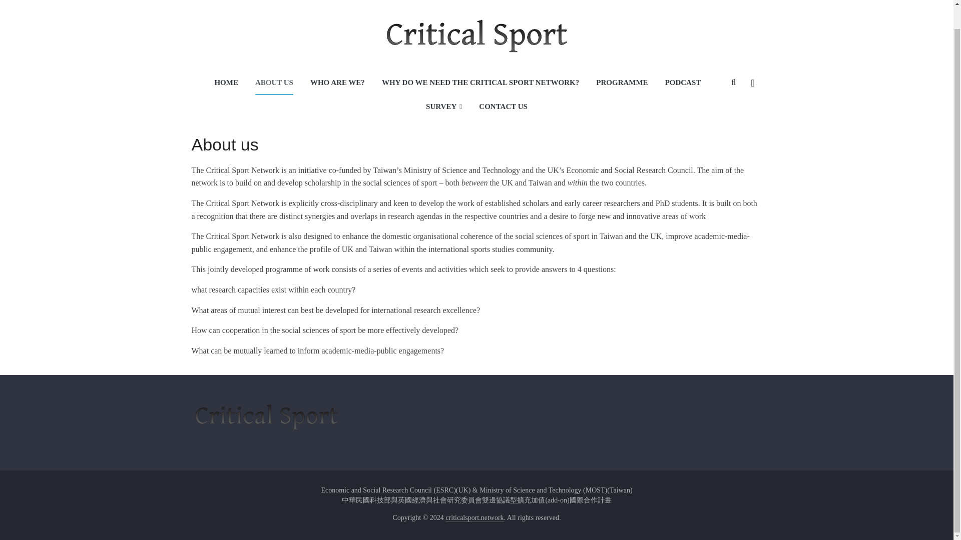 The width and height of the screenshot is (961, 540). I want to click on WHO ARE WE?, so click(337, 83).